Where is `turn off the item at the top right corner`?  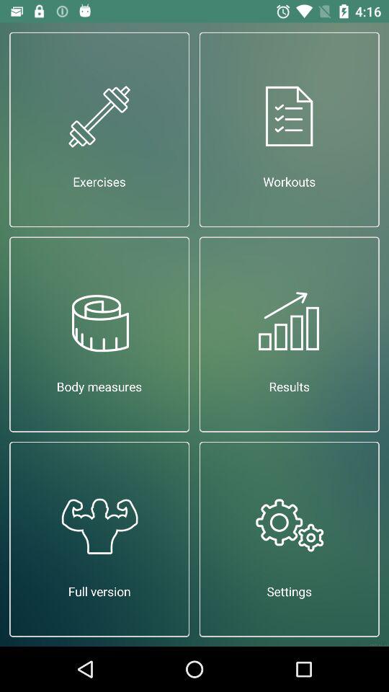
turn off the item at the top right corner is located at coordinates (290, 130).